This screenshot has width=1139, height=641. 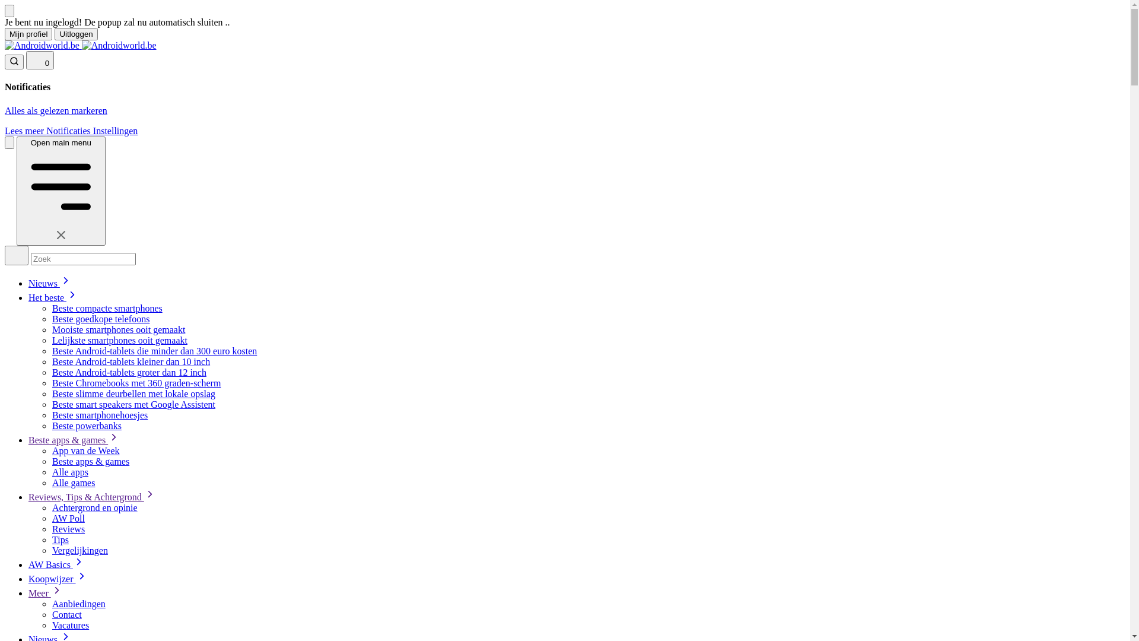 I want to click on Alles als gelezen markeren, so click(x=56, y=110).